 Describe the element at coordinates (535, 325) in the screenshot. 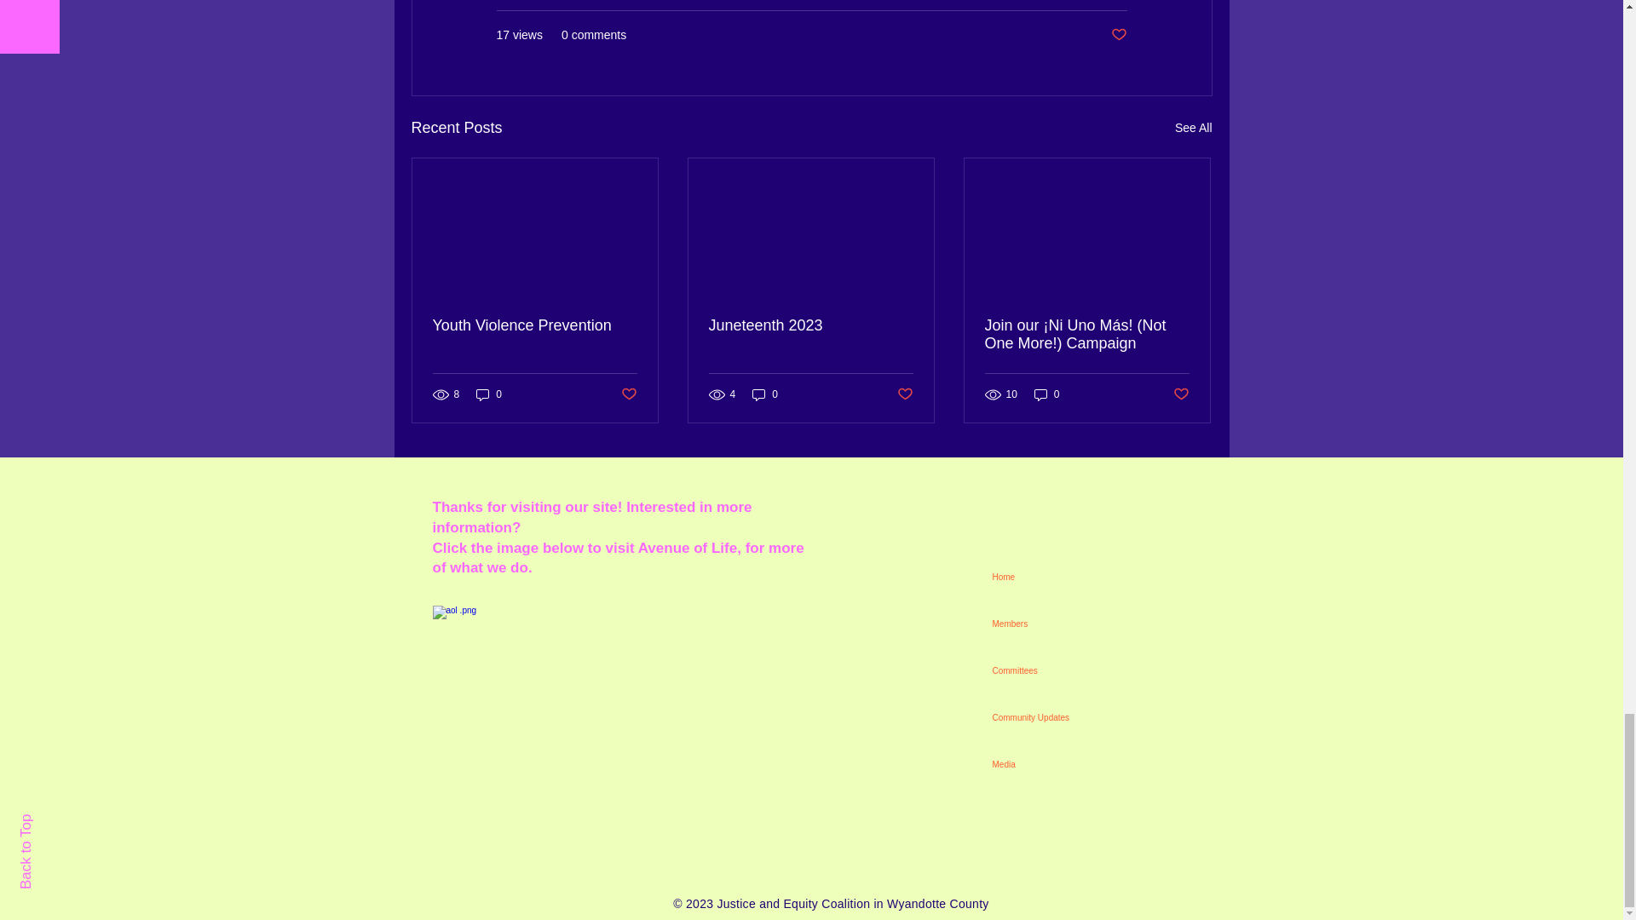

I see `Youth Violence Prevention` at that location.